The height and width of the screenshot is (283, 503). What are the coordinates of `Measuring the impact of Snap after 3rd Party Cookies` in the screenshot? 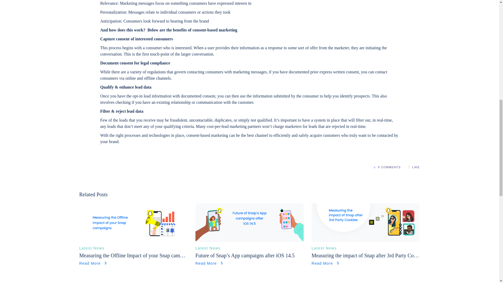 It's located at (365, 255).